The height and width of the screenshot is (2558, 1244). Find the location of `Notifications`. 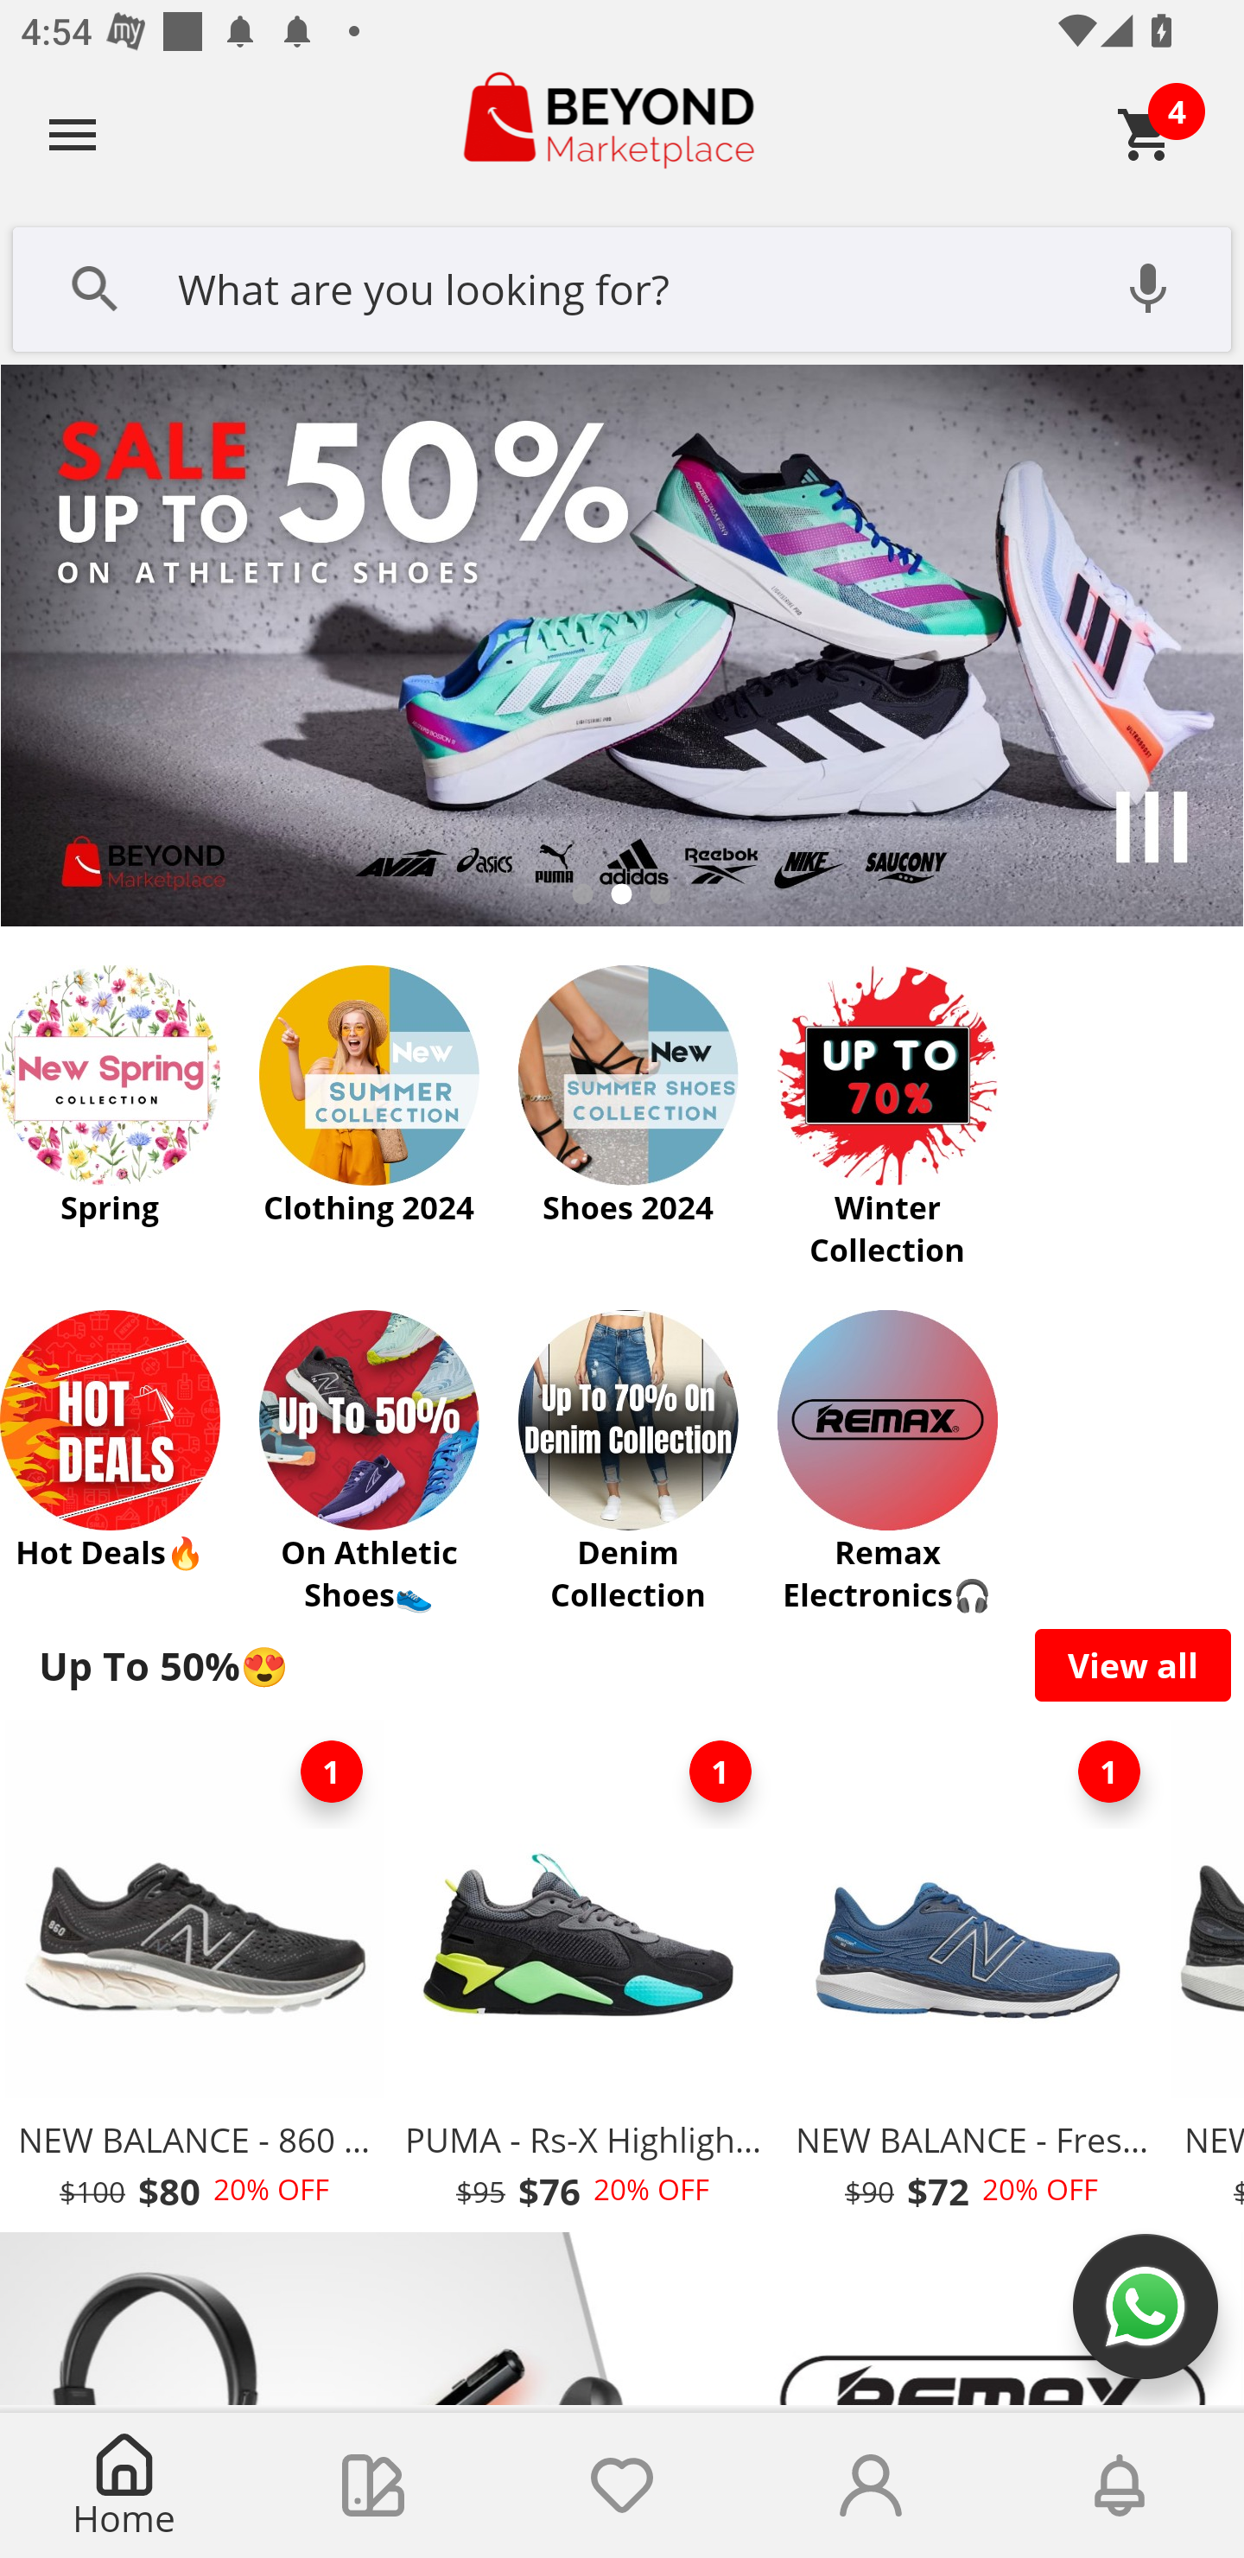

Notifications is located at coordinates (1120, 2485).